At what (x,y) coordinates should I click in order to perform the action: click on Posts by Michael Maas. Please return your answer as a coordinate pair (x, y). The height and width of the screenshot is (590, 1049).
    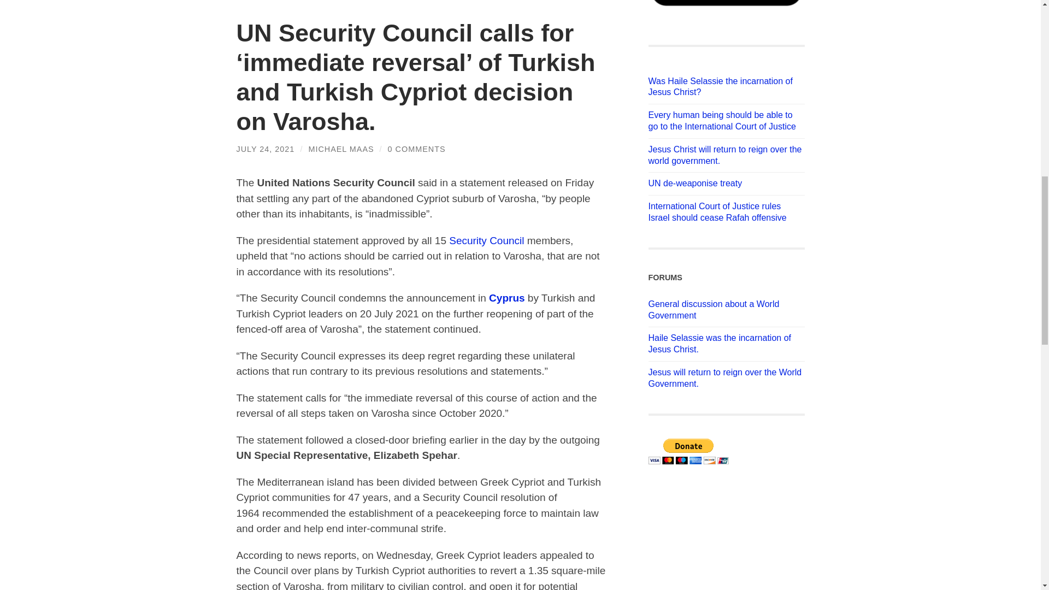
    Looking at the image, I should click on (341, 149).